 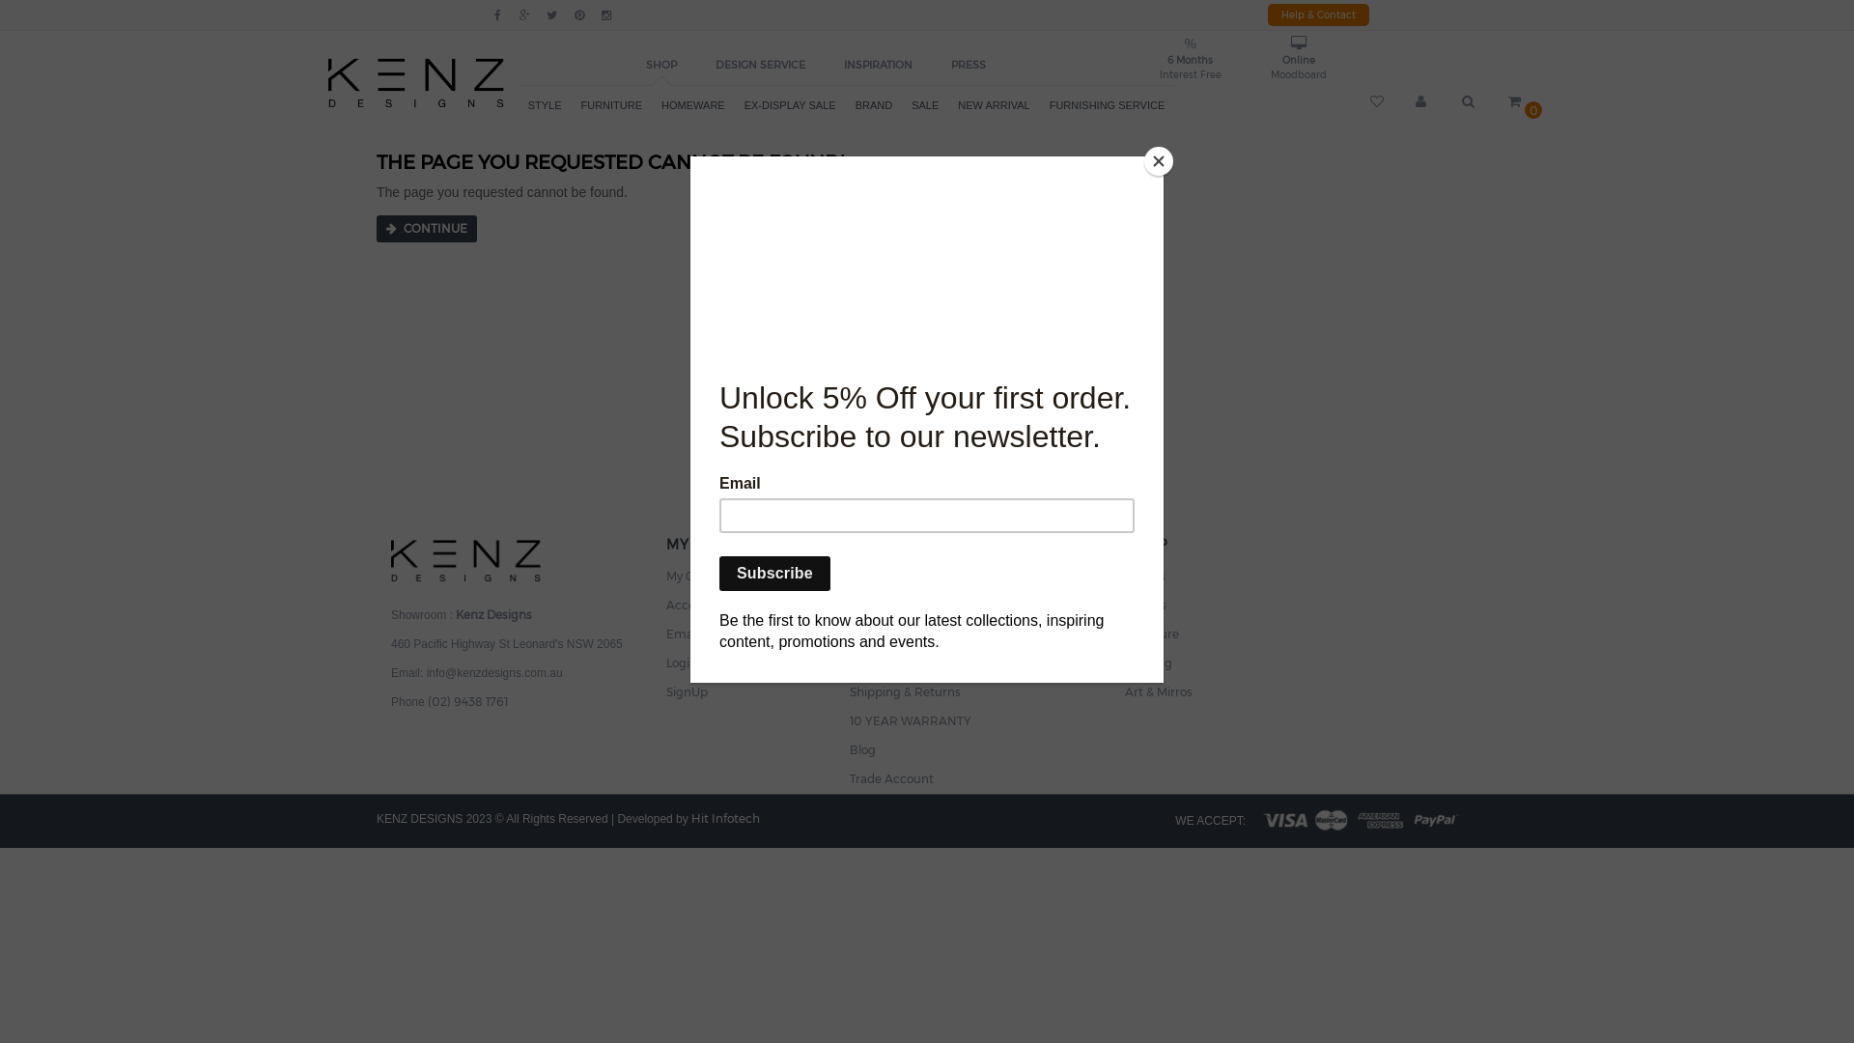 What do you see at coordinates (545, 105) in the screenshot?
I see `STYLE` at bounding box center [545, 105].